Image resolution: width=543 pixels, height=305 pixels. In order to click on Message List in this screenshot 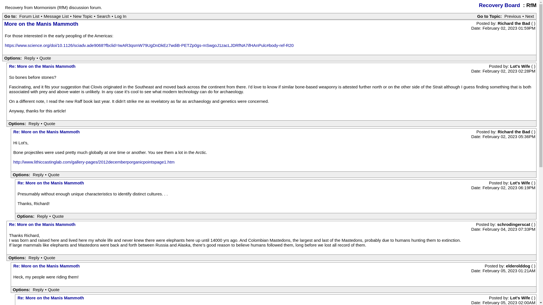, I will do `click(56, 16)`.